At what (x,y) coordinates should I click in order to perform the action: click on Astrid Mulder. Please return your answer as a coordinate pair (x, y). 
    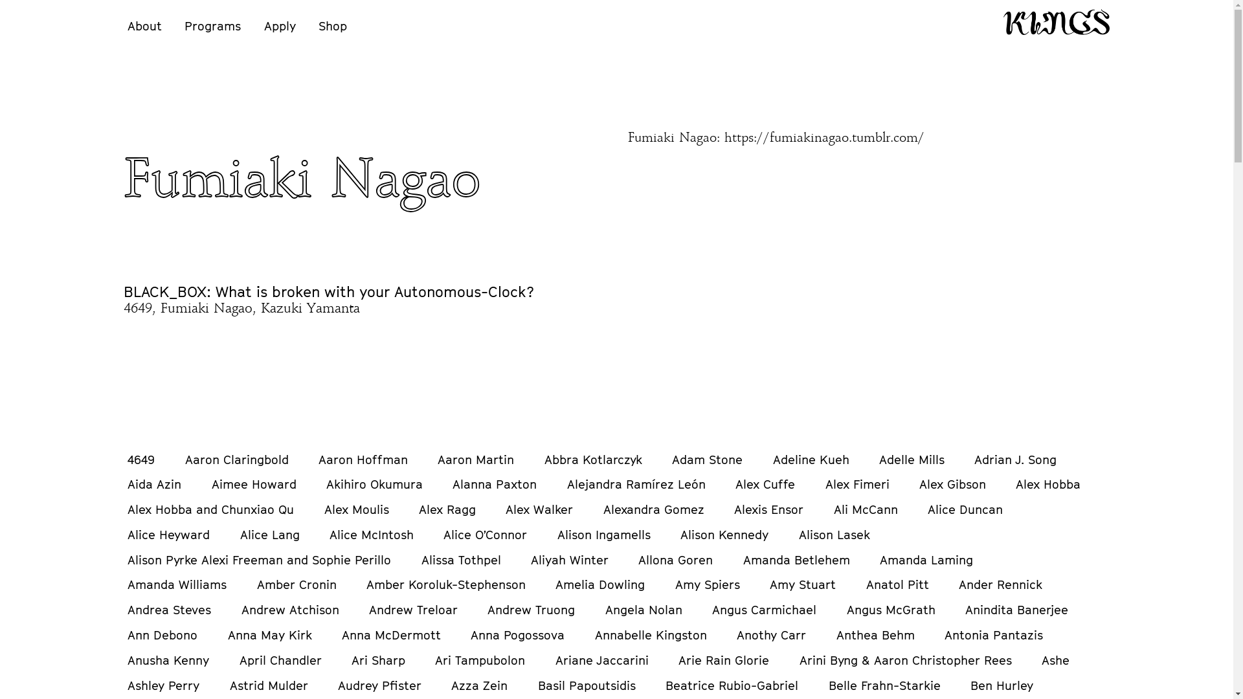
    Looking at the image, I should click on (269, 685).